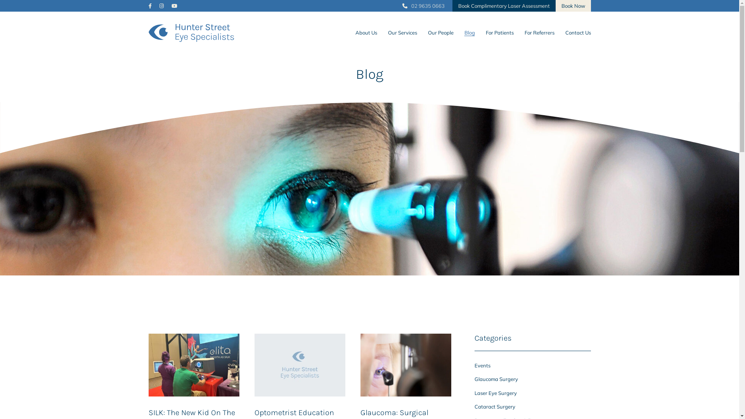  Describe the element at coordinates (423, 5) in the screenshot. I see `02 9635 0663` at that location.